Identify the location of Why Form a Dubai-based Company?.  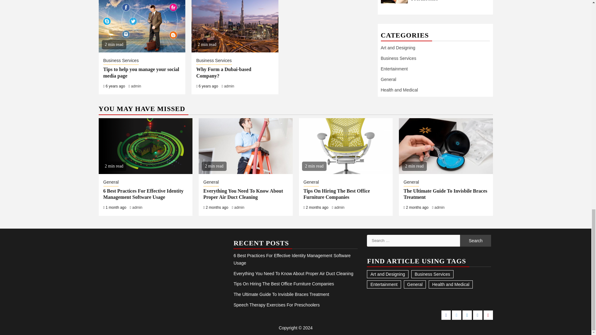
(223, 72).